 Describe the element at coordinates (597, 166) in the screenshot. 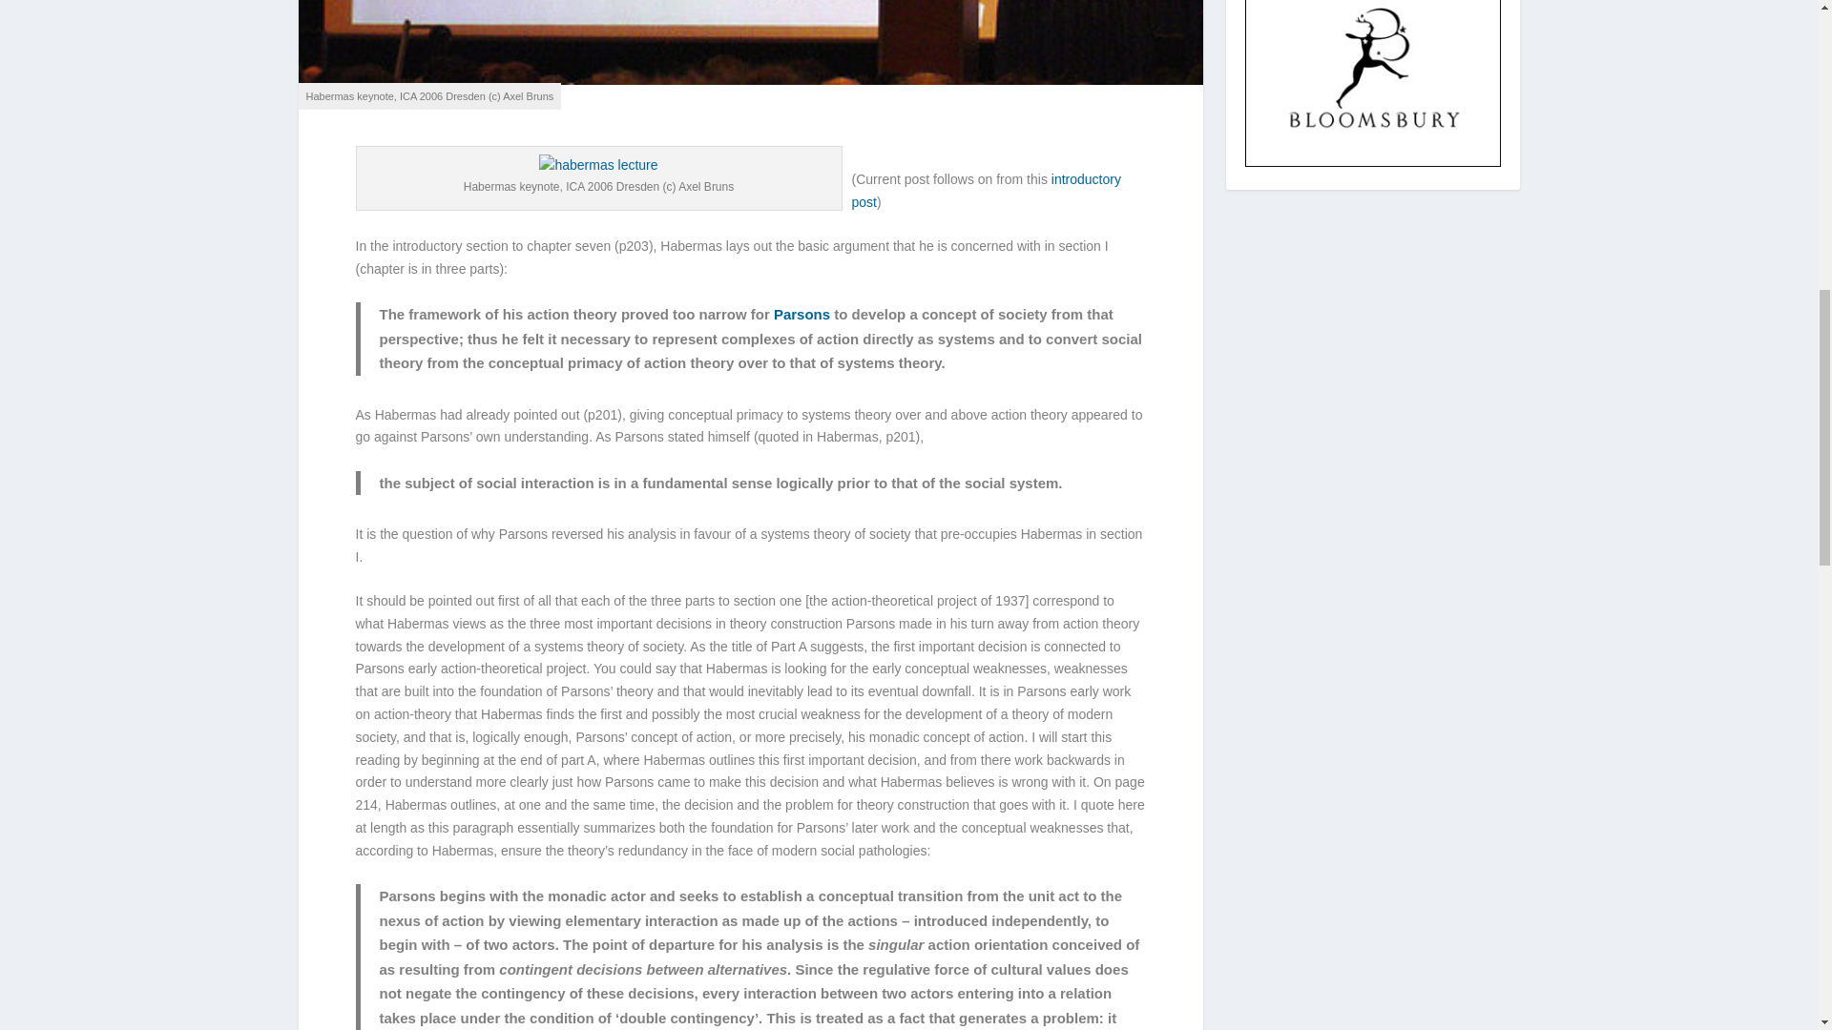

I see `Habermas3` at that location.